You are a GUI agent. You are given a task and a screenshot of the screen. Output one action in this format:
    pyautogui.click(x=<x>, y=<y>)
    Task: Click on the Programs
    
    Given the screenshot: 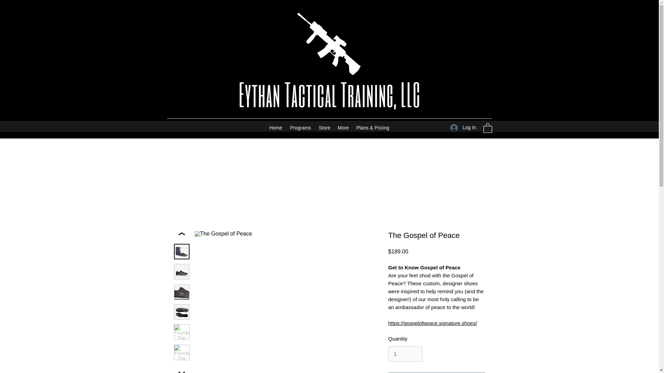 What is the action you would take?
    pyautogui.click(x=300, y=128)
    